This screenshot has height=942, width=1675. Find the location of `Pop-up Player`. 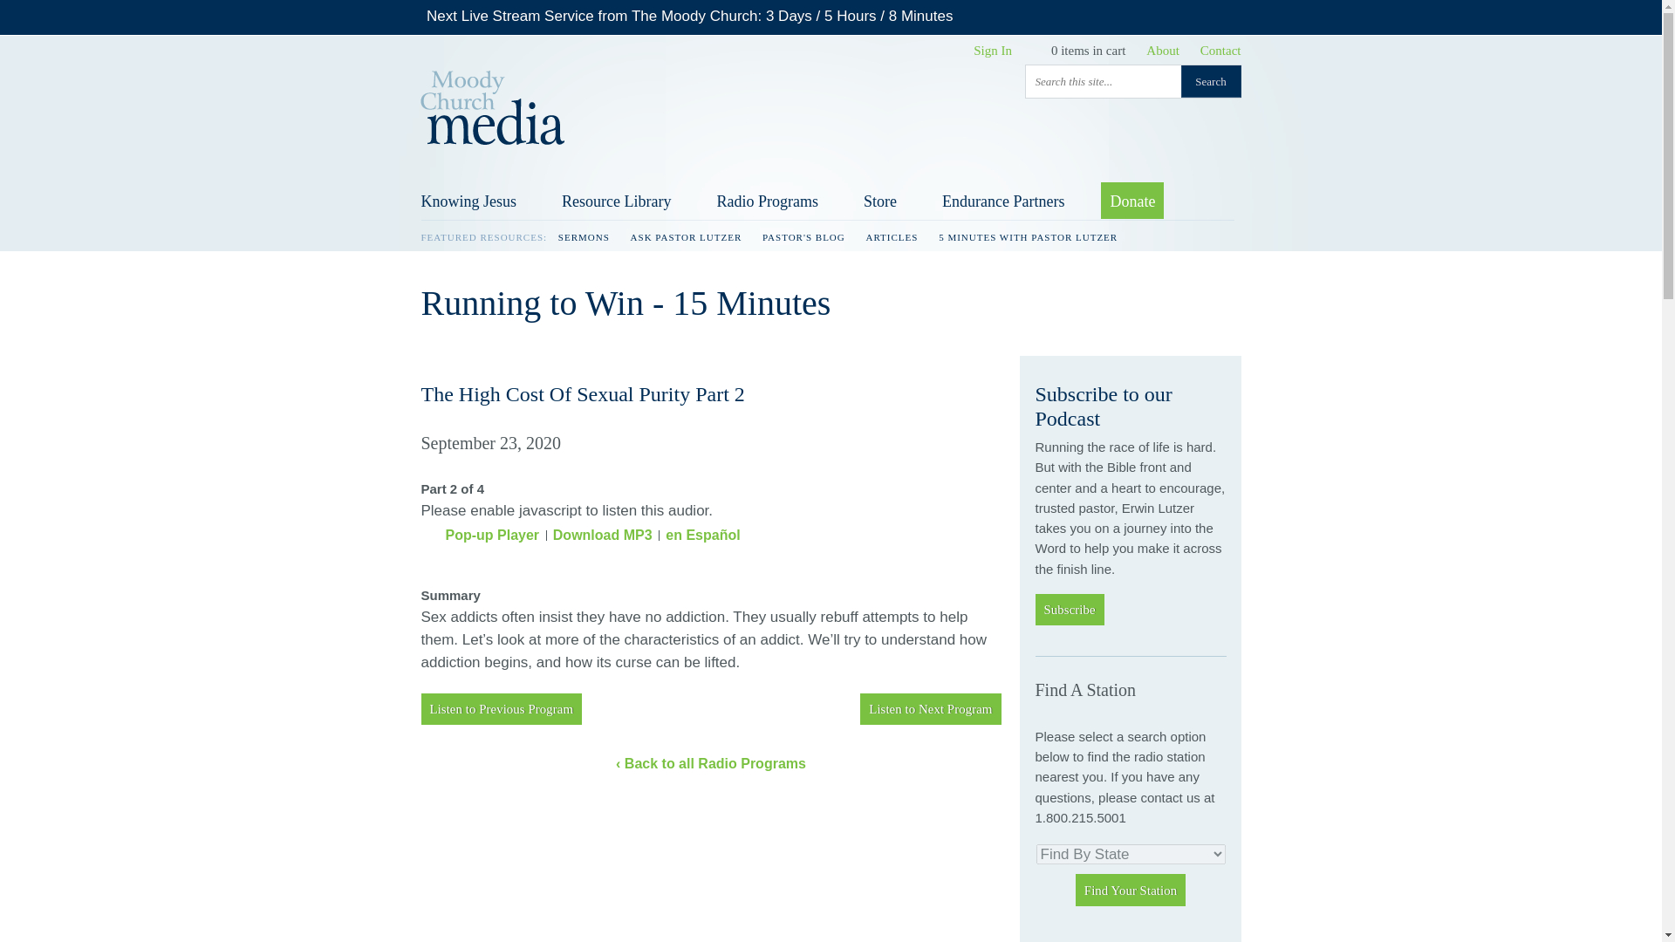

Pop-up Player is located at coordinates (480, 535).